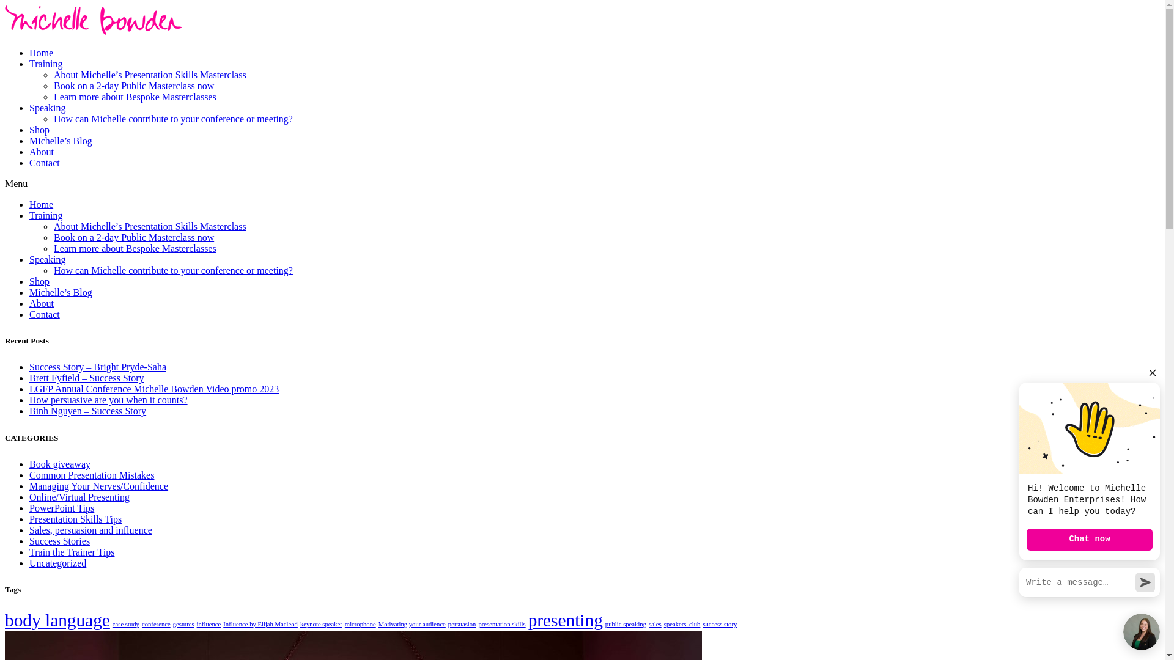 This screenshot has height=660, width=1174. Describe the element at coordinates (134, 237) in the screenshot. I see `Book on a 2-day Public Masterclass now` at that location.